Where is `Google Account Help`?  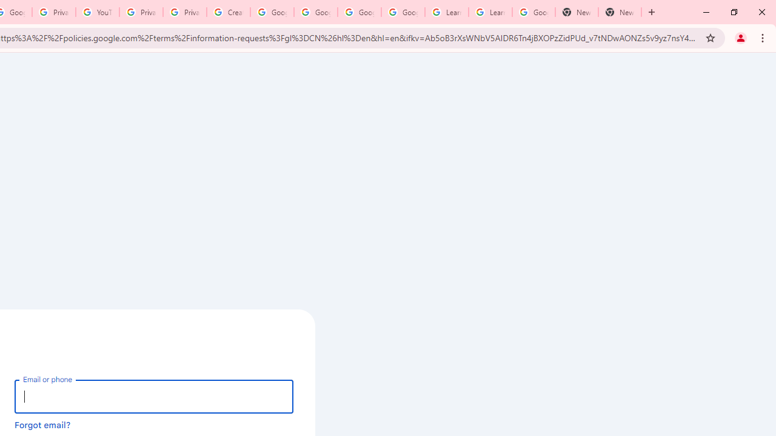 Google Account Help is located at coordinates (403, 12).